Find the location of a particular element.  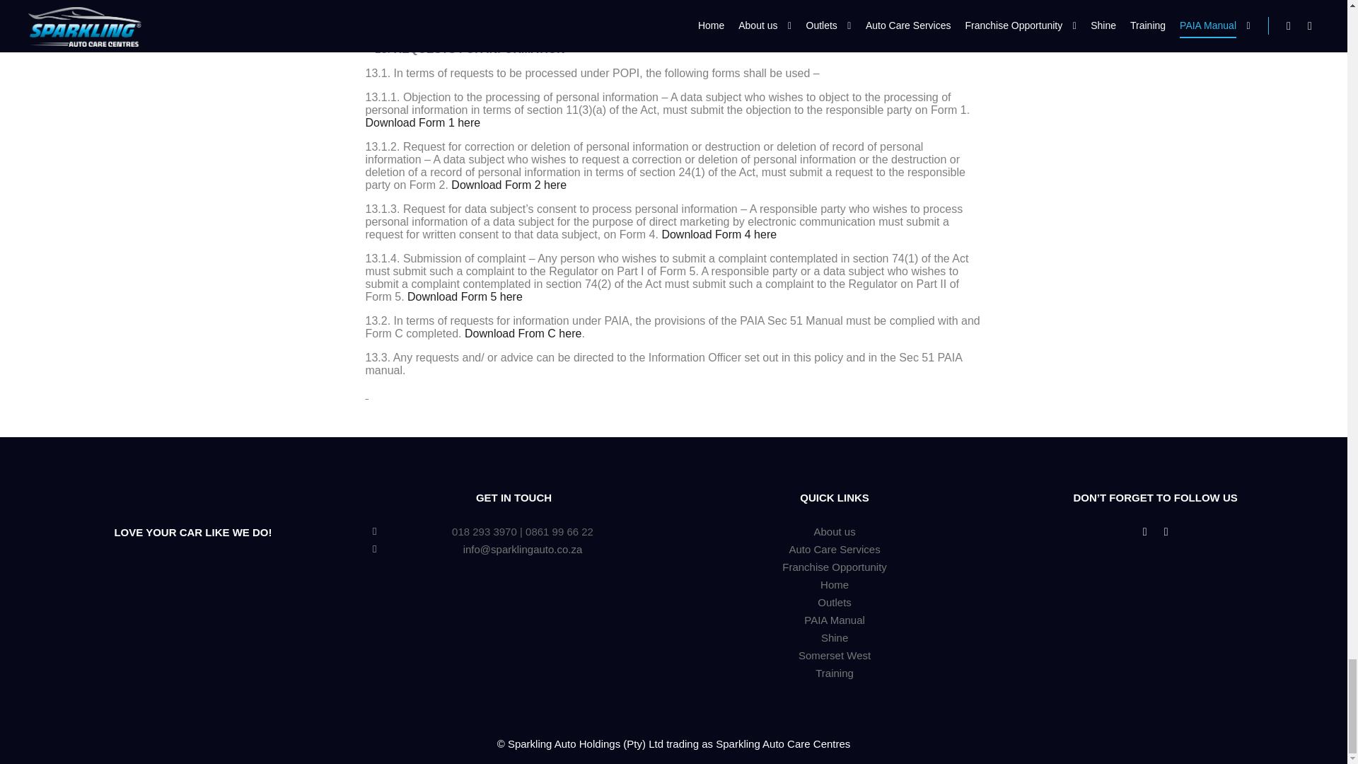

Download Form 5 here is located at coordinates (465, 296).